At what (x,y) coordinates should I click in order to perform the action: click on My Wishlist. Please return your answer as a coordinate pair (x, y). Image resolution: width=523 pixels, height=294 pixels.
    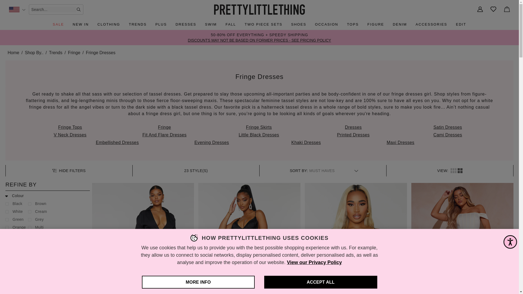
    Looking at the image, I should click on (494, 10).